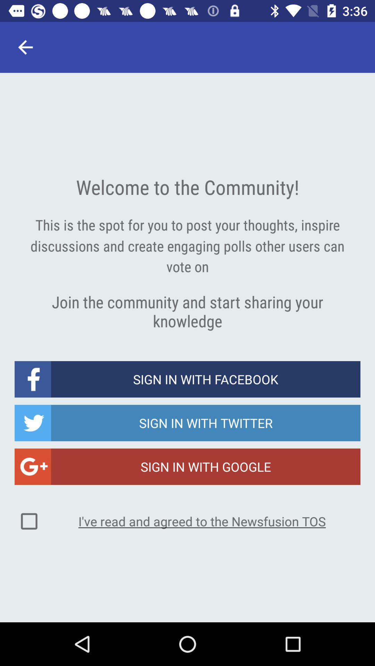 This screenshot has width=375, height=666. What do you see at coordinates (25, 47) in the screenshot?
I see `select the item above the welcome to the` at bounding box center [25, 47].